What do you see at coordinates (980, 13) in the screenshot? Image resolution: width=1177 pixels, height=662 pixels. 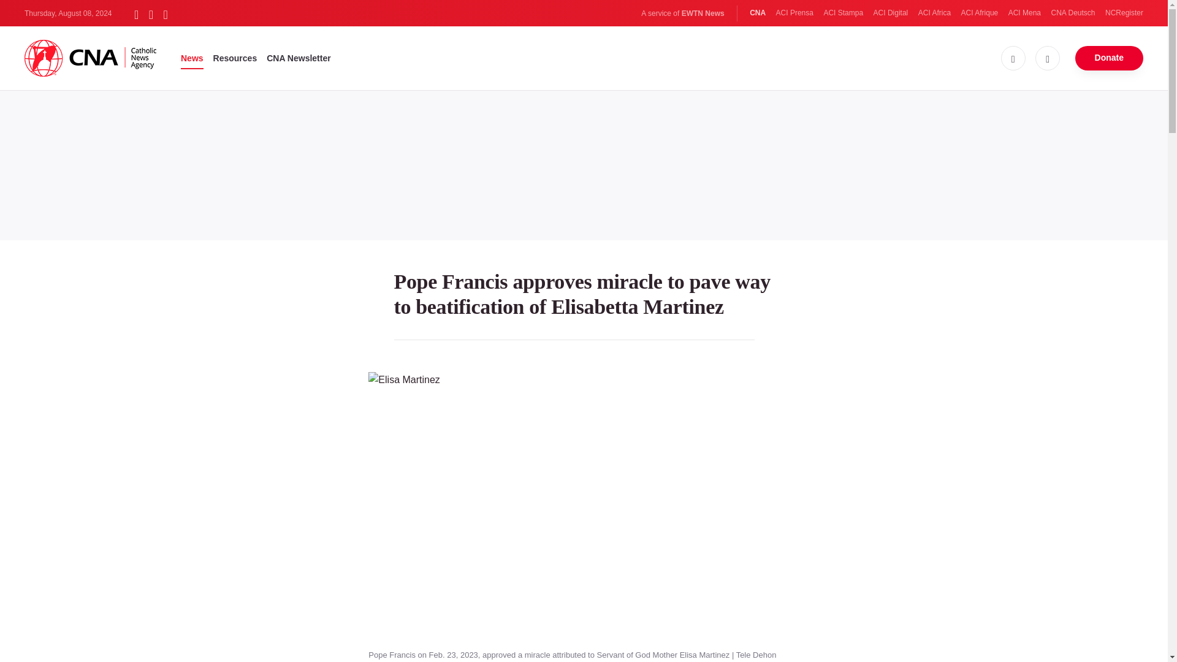 I see `ACI Afrique` at bounding box center [980, 13].